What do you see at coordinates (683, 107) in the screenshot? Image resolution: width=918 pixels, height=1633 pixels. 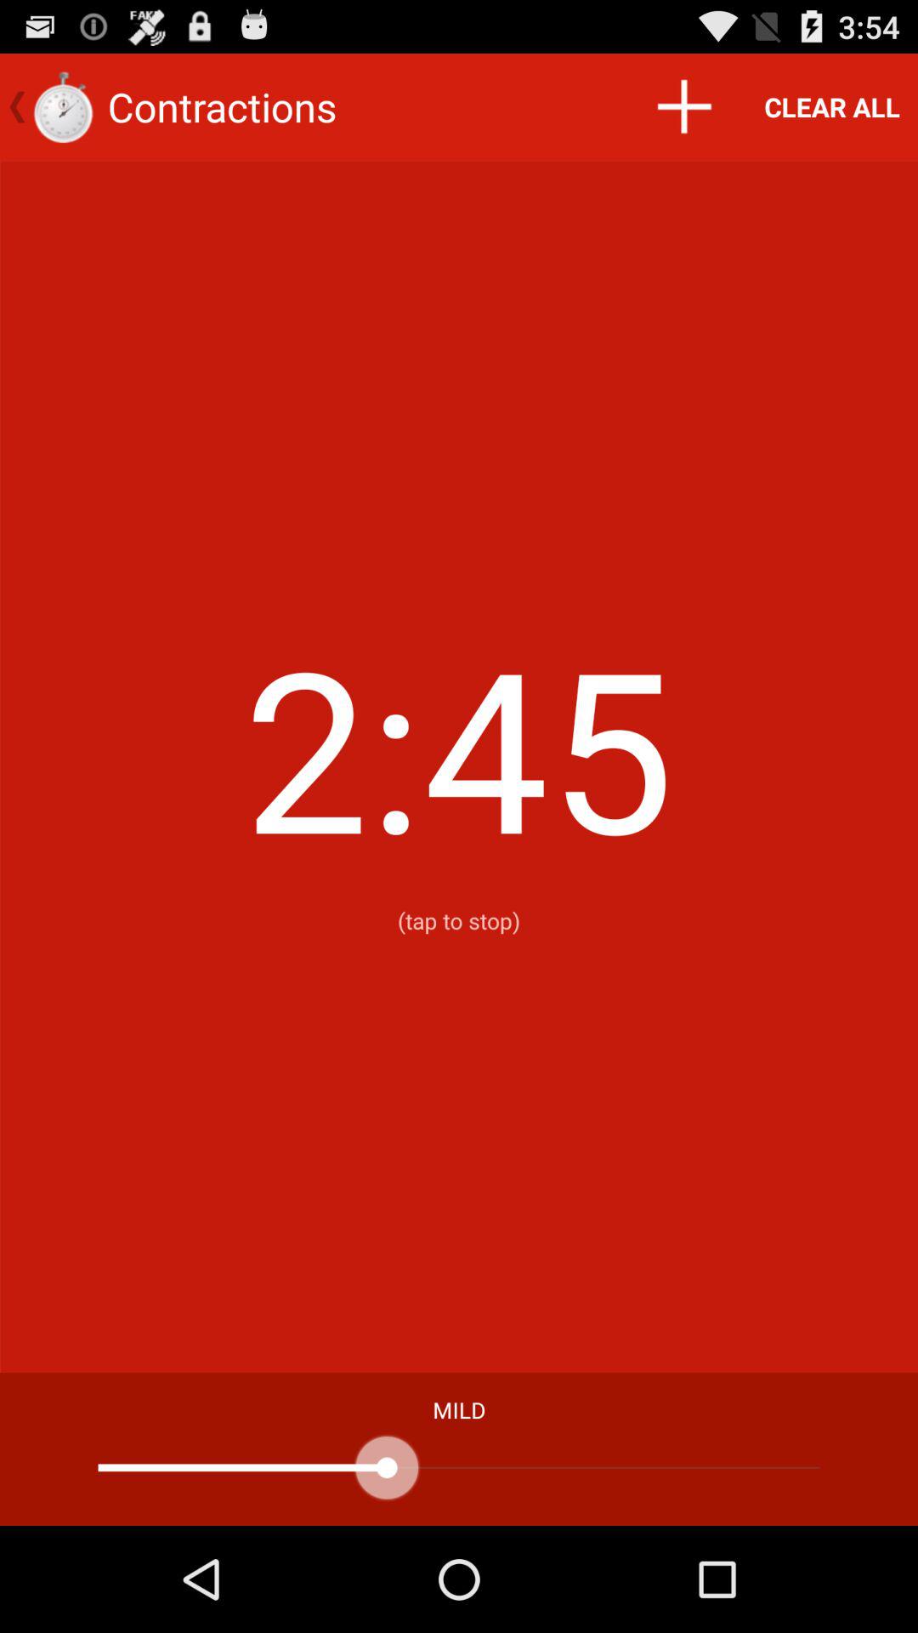 I see `launch item above the 5` at bounding box center [683, 107].